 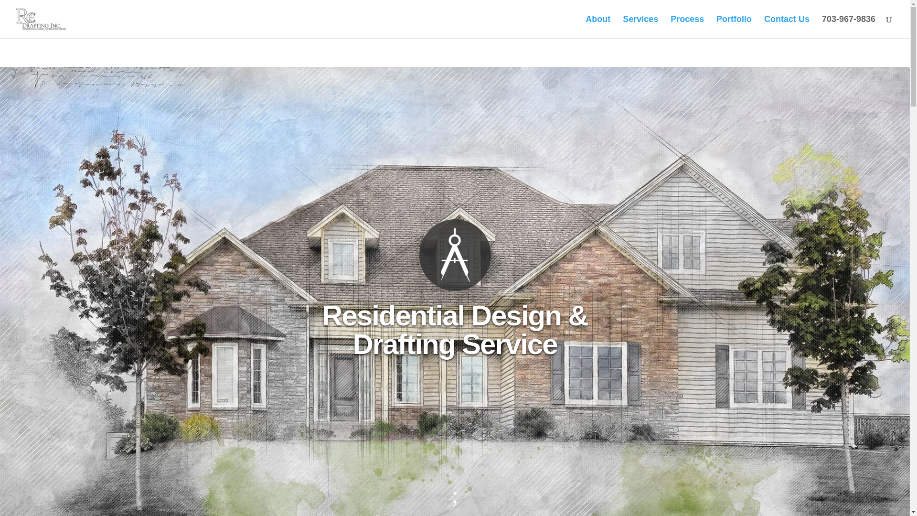 I want to click on About, so click(x=598, y=27).